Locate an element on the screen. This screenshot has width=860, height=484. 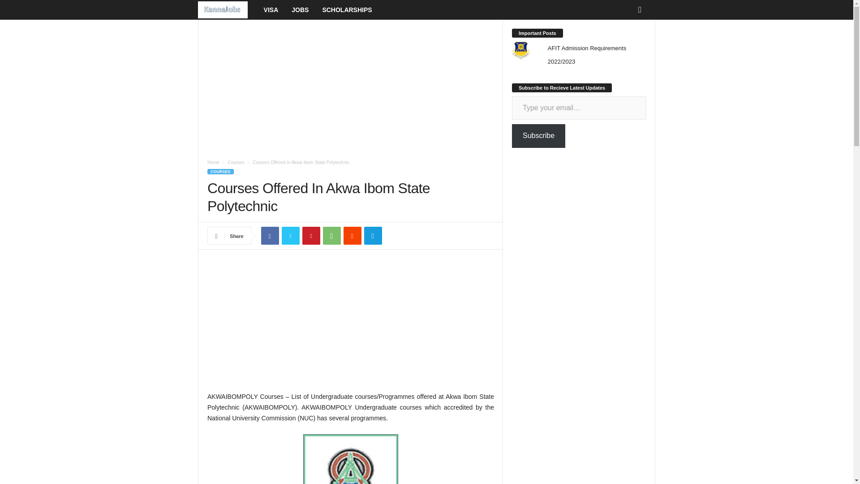
VISA is located at coordinates (271, 10).